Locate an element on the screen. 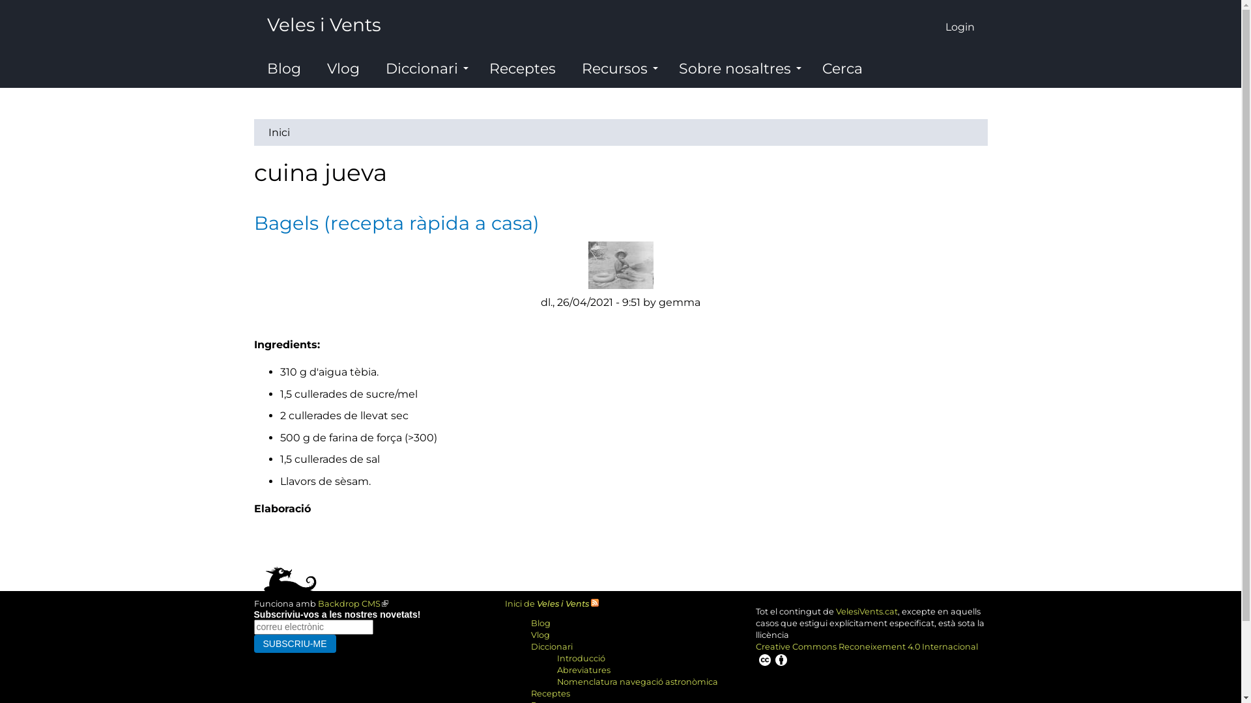  Backdrop CMS
(link is external) is located at coordinates (353, 604).